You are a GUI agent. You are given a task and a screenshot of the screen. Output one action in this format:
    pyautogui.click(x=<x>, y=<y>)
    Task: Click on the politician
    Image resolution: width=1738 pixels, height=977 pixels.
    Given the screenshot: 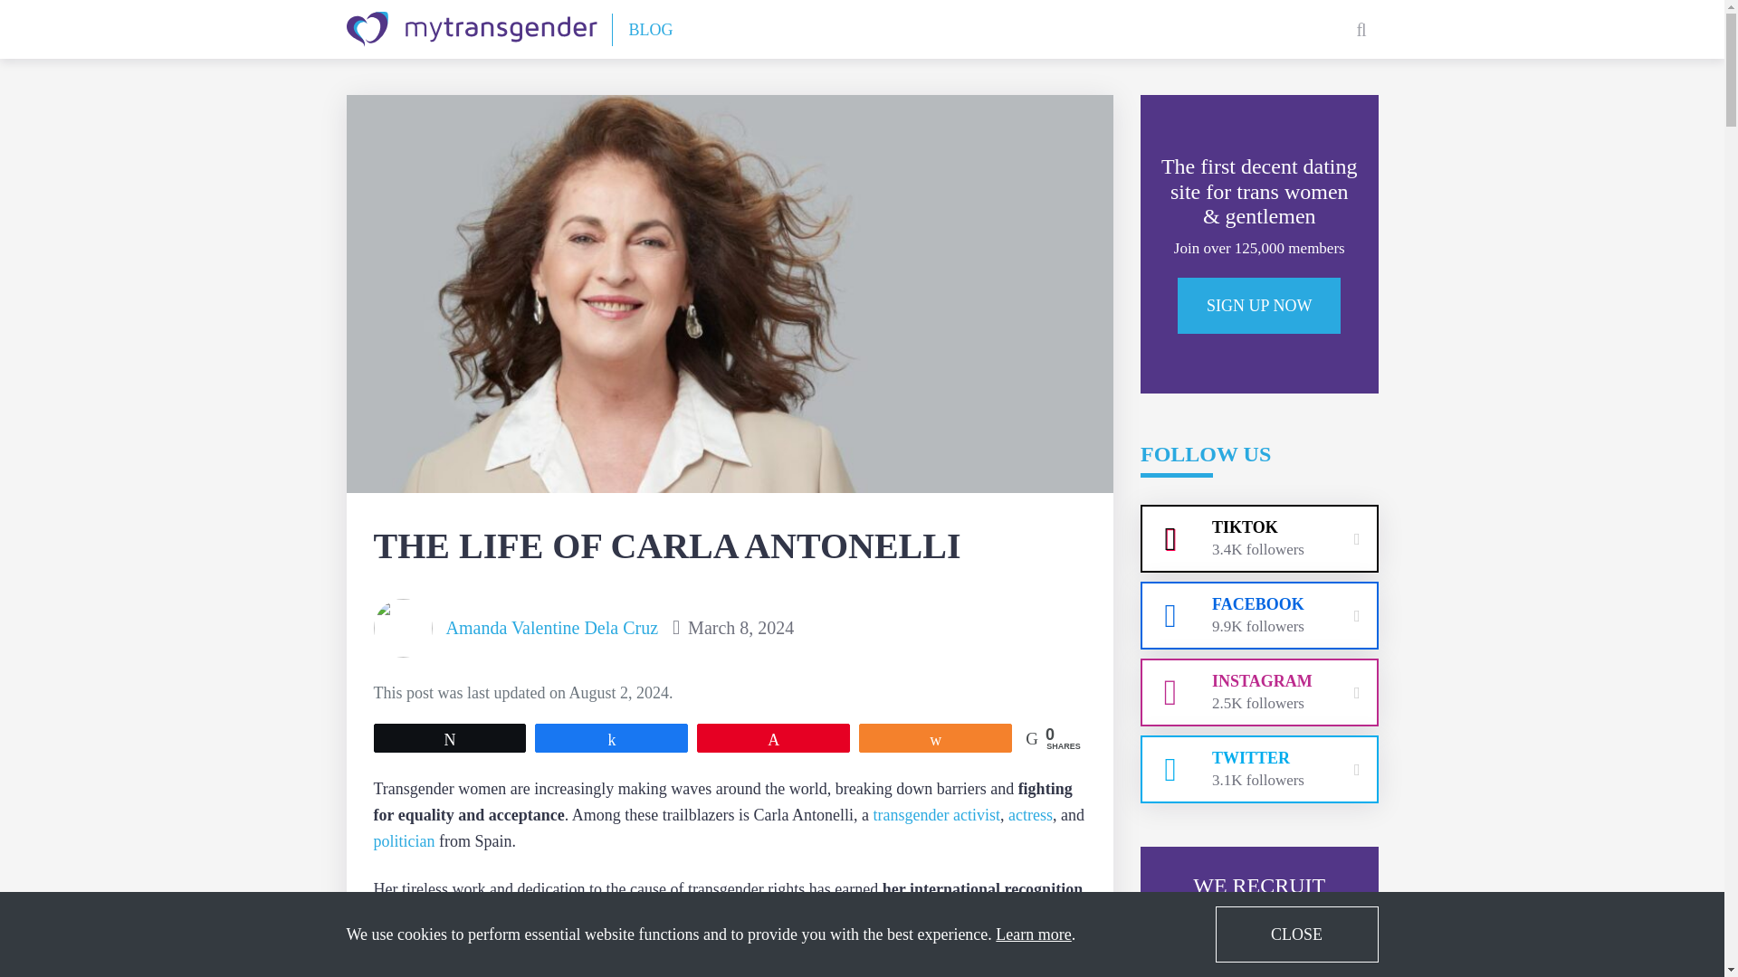 What is the action you would take?
    pyautogui.click(x=404, y=841)
    